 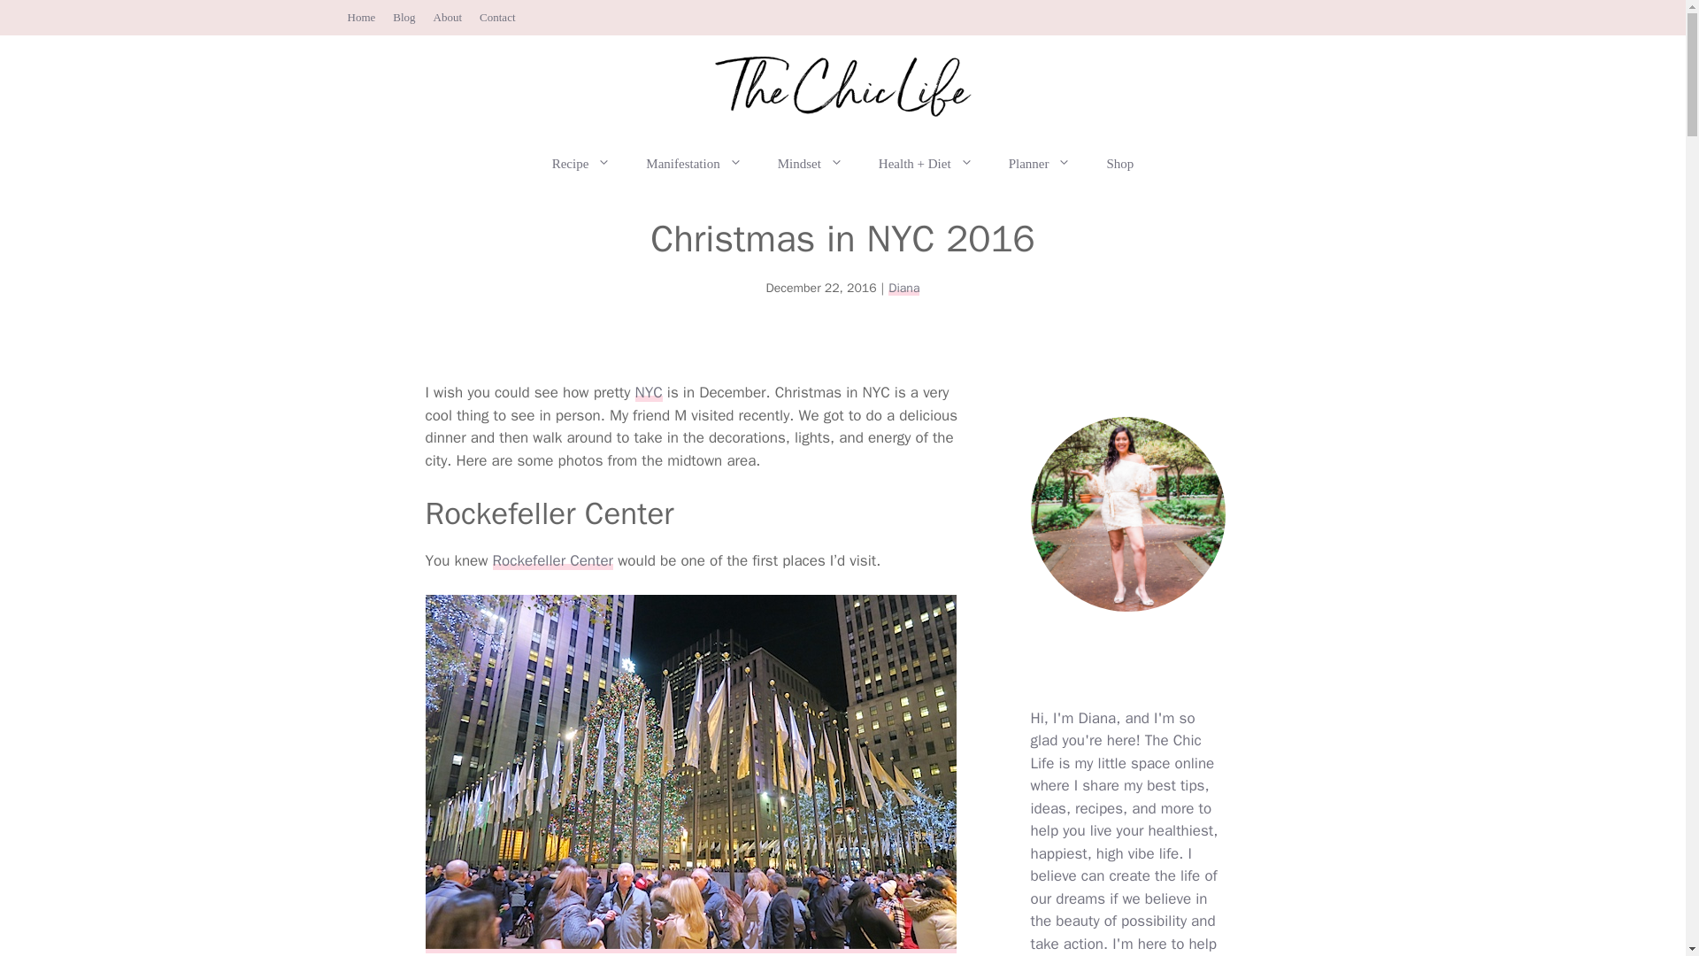 I want to click on Recipe, so click(x=581, y=163).